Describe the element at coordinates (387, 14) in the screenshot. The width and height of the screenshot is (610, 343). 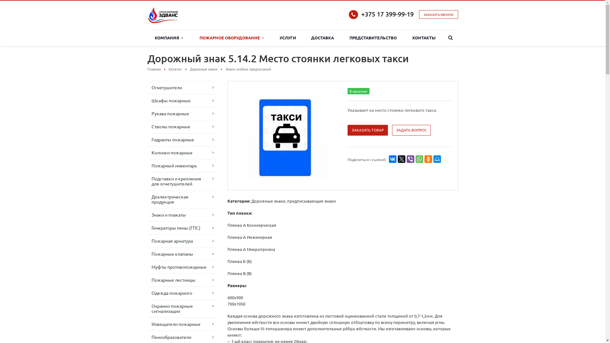
I see `+375 17 399-99-19` at that location.